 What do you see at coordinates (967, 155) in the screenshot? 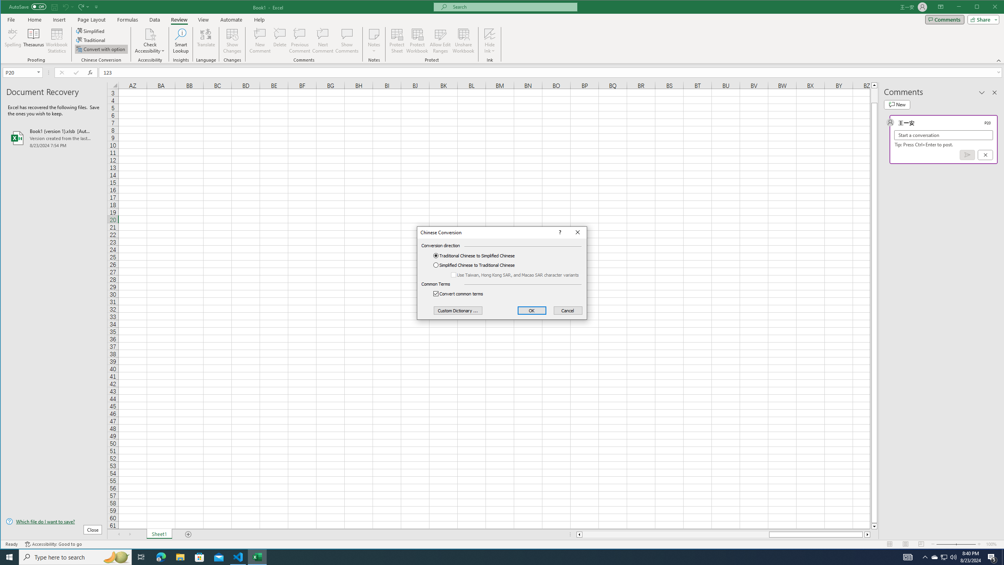
I see `Post comment (Ctrl + Enter)` at bounding box center [967, 155].